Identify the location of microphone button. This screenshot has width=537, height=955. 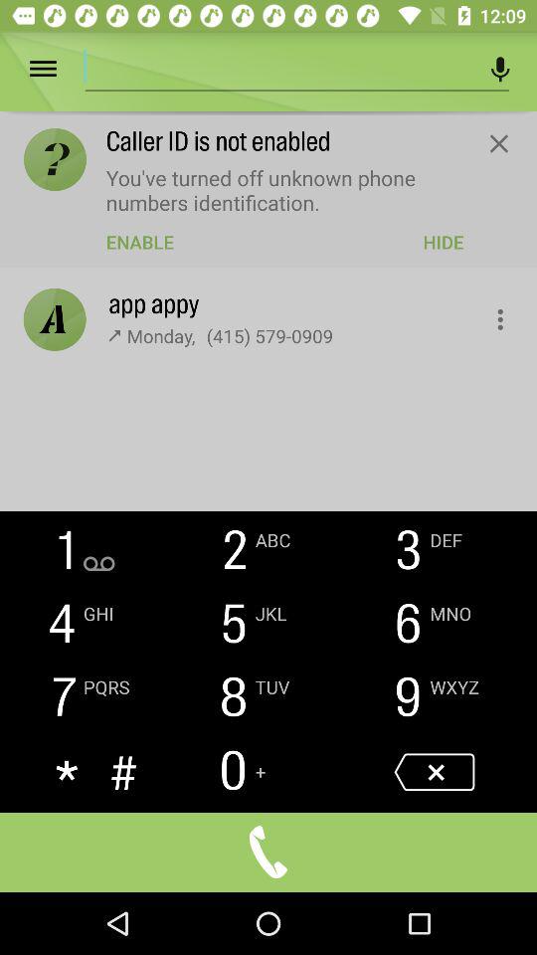
(501, 70).